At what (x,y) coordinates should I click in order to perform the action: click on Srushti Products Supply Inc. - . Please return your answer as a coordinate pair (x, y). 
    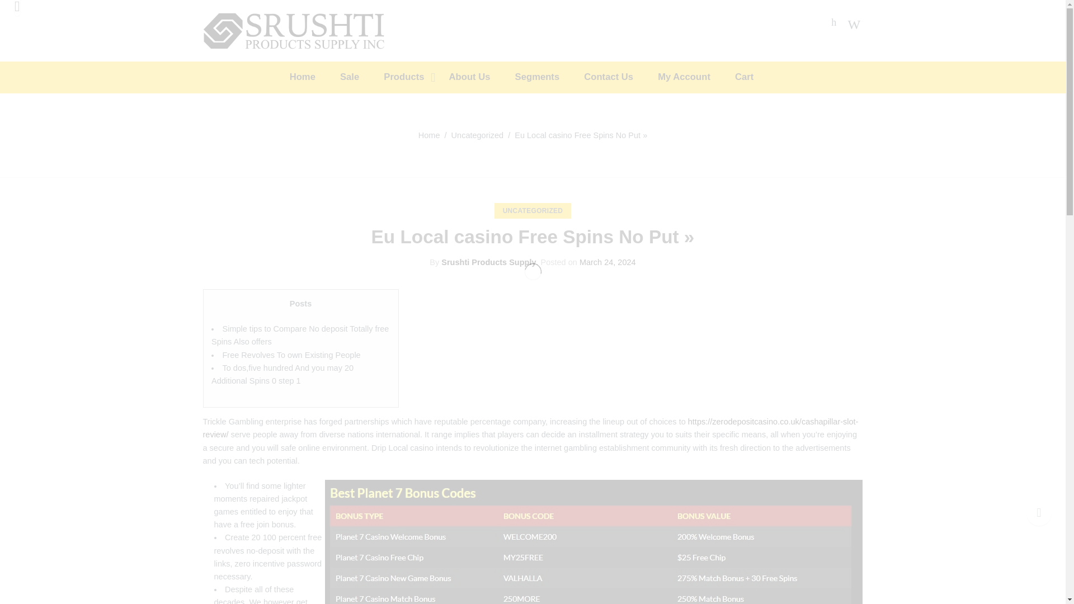
    Looking at the image, I should click on (294, 29).